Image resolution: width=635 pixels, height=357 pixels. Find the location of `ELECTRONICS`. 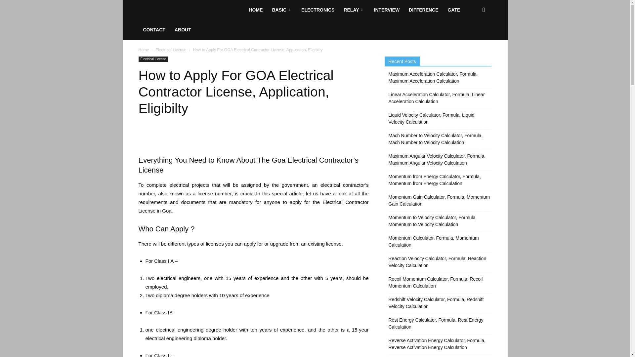

ELECTRONICS is located at coordinates (317, 10).